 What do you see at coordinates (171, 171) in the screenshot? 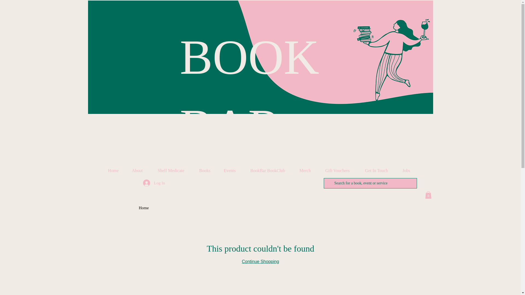
I see `Shelf Medicate` at bounding box center [171, 171].